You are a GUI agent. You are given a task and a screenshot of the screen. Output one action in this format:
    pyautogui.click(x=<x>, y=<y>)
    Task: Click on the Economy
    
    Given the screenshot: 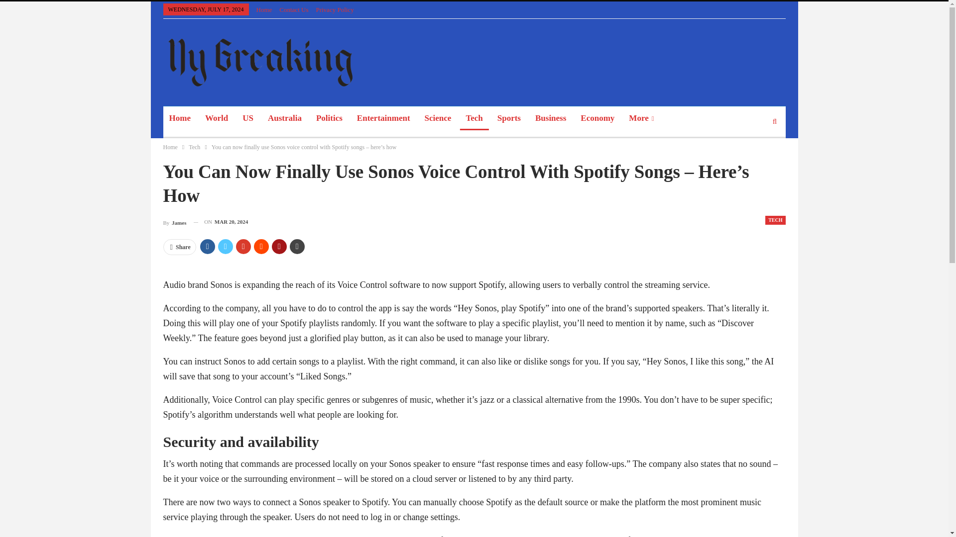 What is the action you would take?
    pyautogui.click(x=597, y=118)
    